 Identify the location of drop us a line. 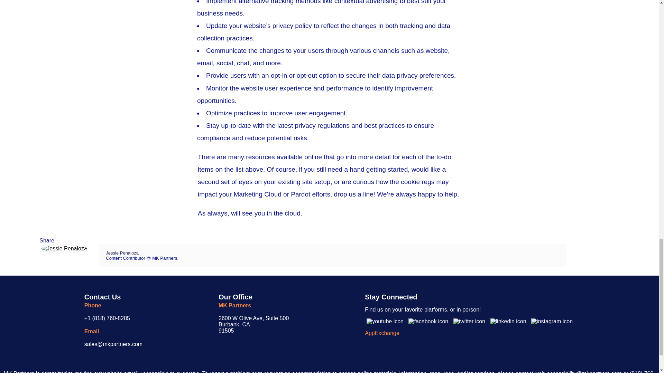
(353, 194).